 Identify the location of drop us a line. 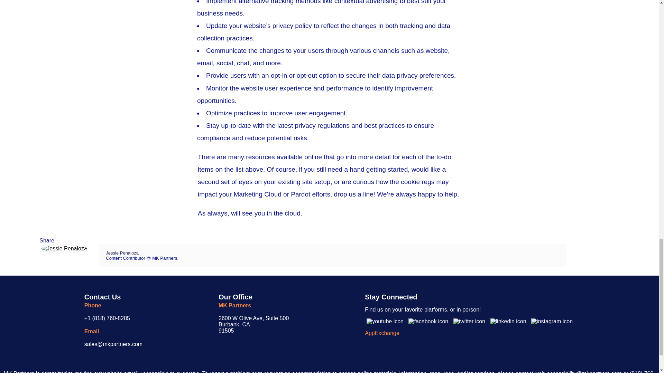
(353, 194).